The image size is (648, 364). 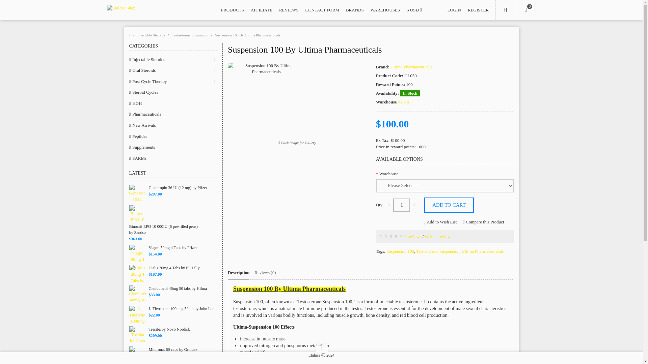 I want to click on PRODUCTS, so click(x=233, y=10).